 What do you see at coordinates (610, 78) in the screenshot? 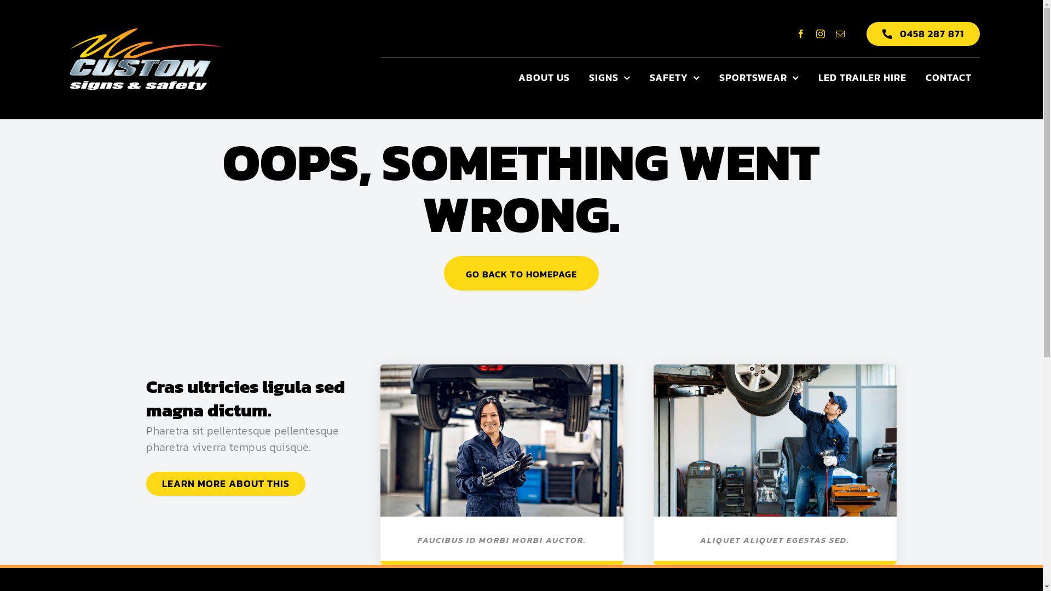
I see `SIGNS` at bounding box center [610, 78].